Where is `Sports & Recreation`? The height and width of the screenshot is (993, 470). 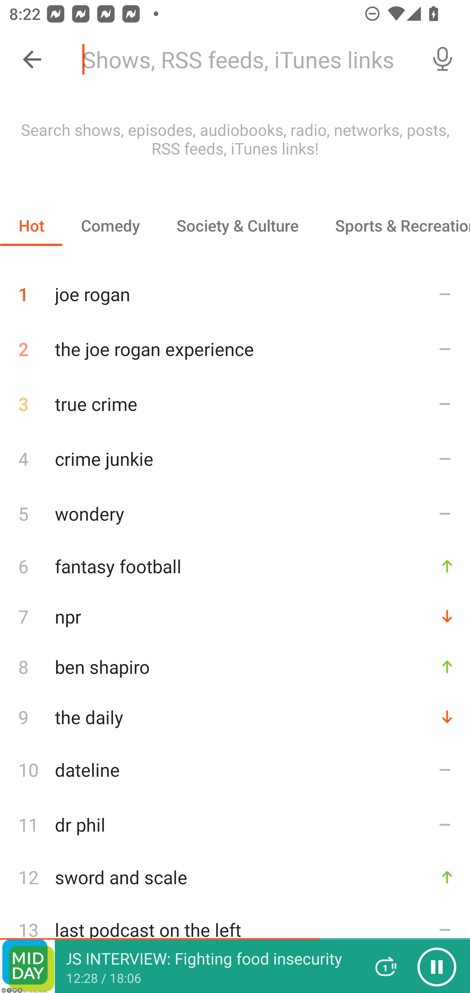 Sports & Recreation is located at coordinates (393, 225).